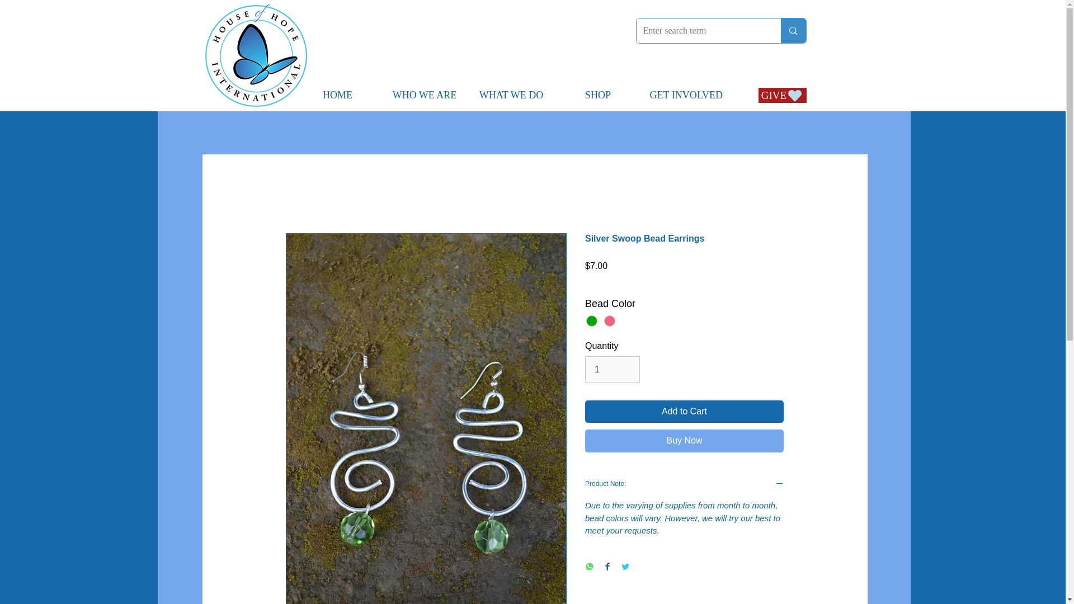 The height and width of the screenshot is (604, 1074). I want to click on HOME, so click(338, 95).